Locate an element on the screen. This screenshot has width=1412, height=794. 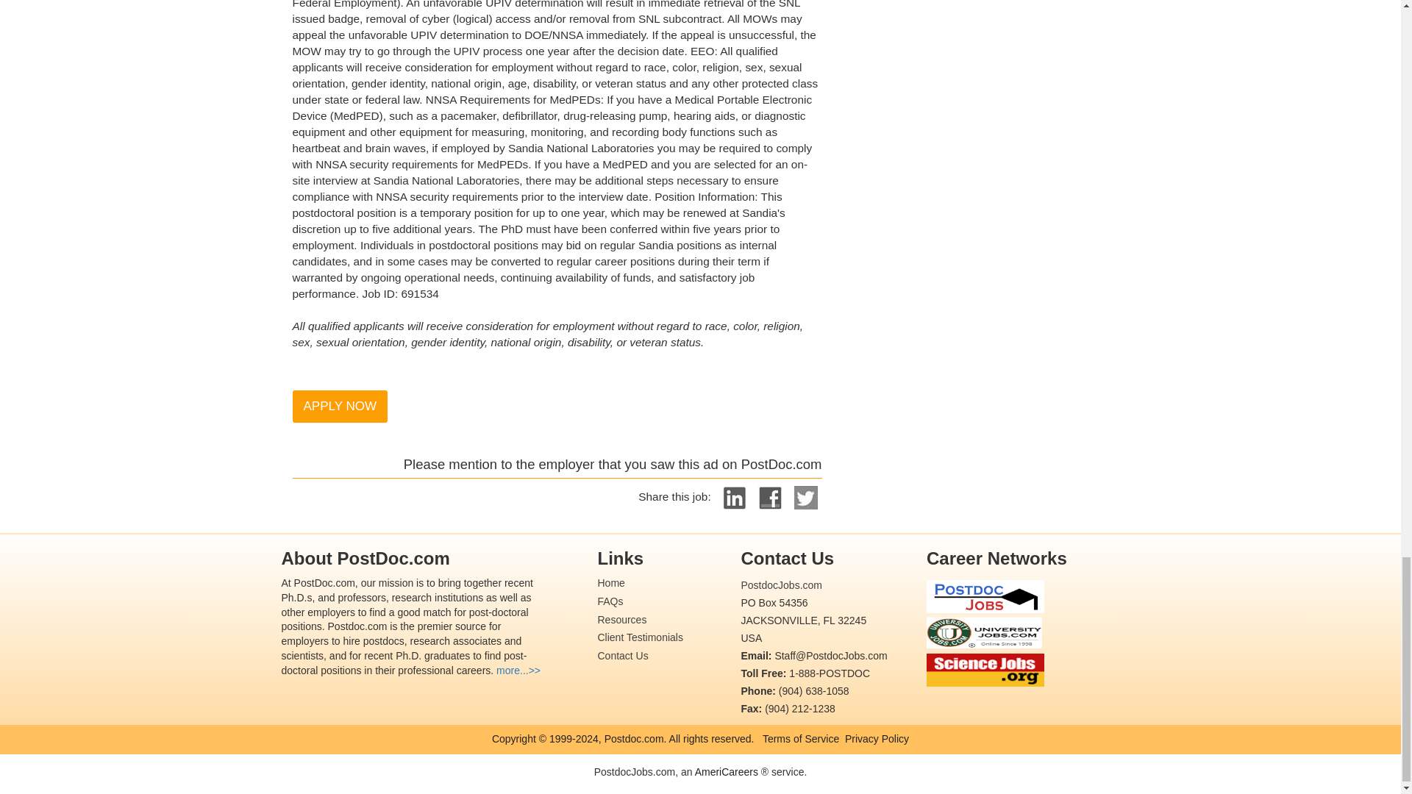
APPLY NOW is located at coordinates (340, 406).